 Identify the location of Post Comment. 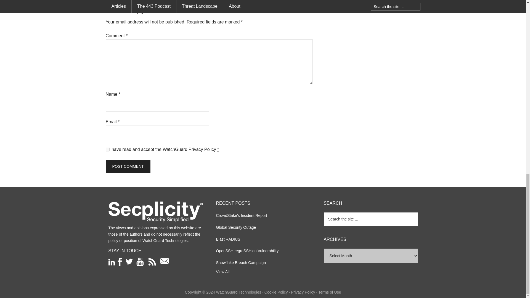
(128, 166).